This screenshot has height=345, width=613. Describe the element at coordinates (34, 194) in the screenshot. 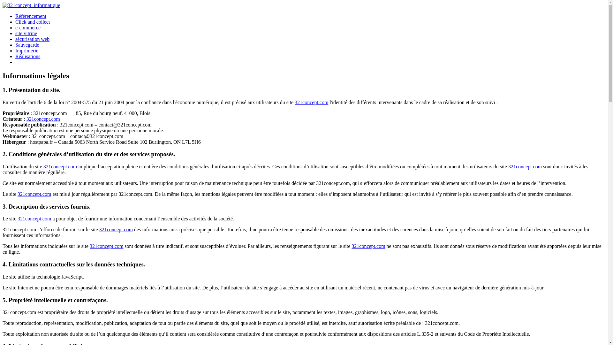

I see `321concept.com` at that location.